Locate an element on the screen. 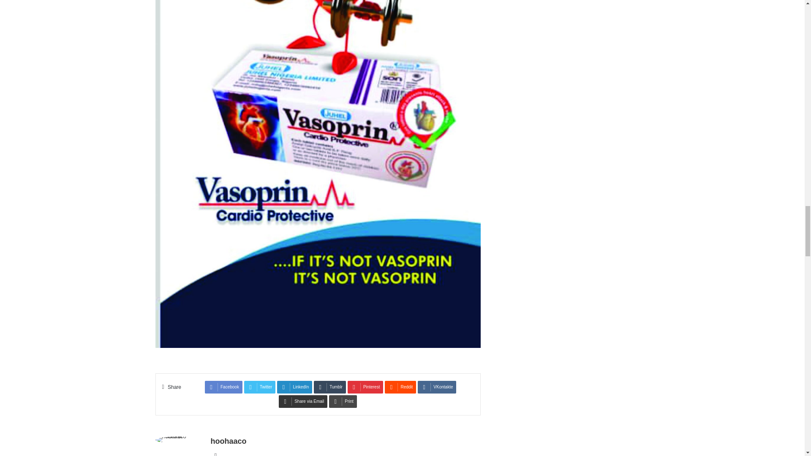 This screenshot has height=456, width=811. Twitter is located at coordinates (259, 387).